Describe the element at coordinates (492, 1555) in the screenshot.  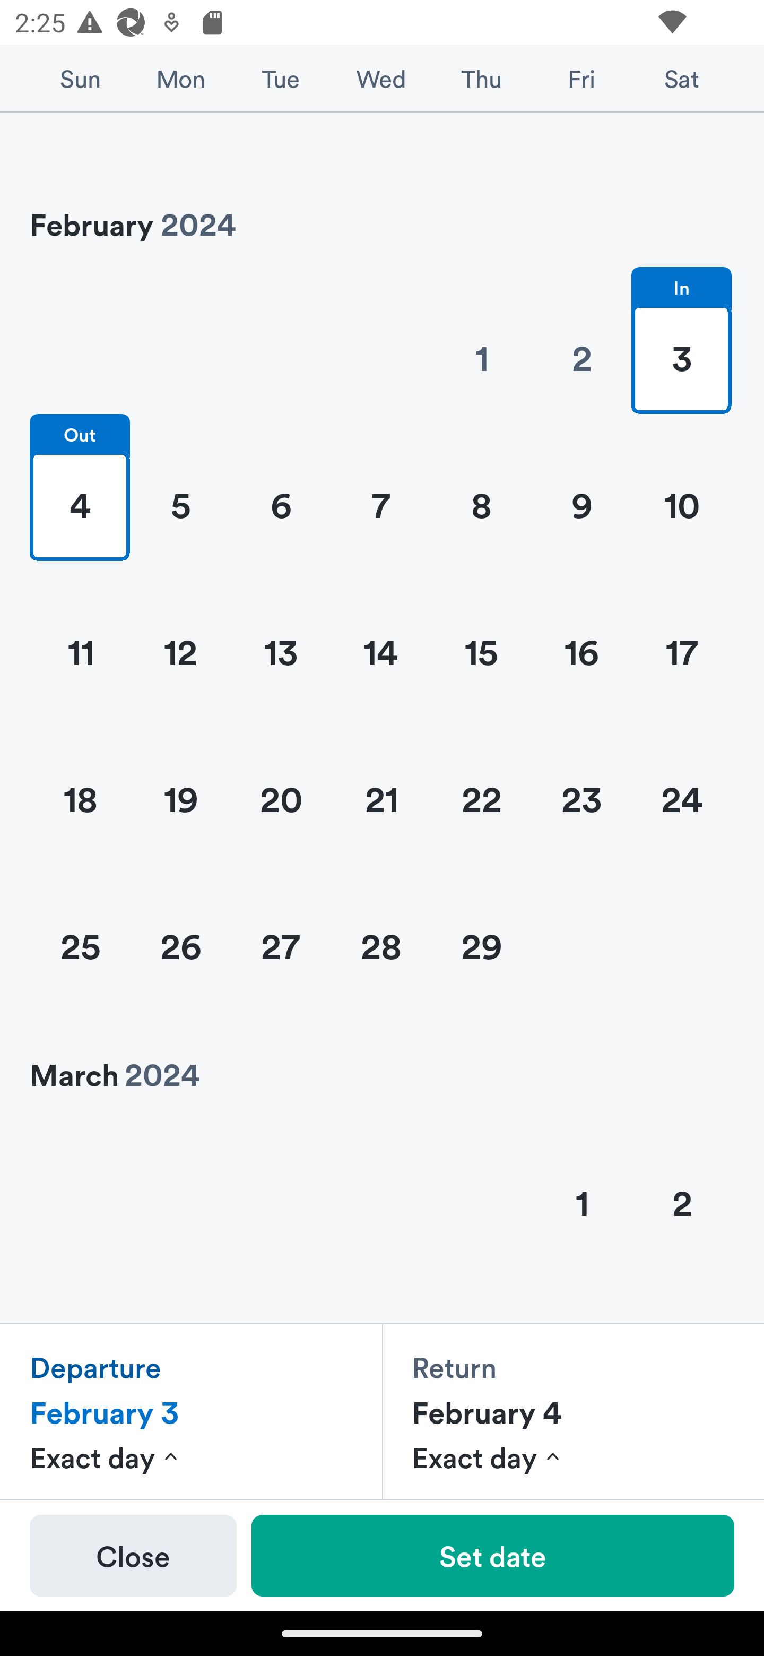
I see `Set date` at that location.